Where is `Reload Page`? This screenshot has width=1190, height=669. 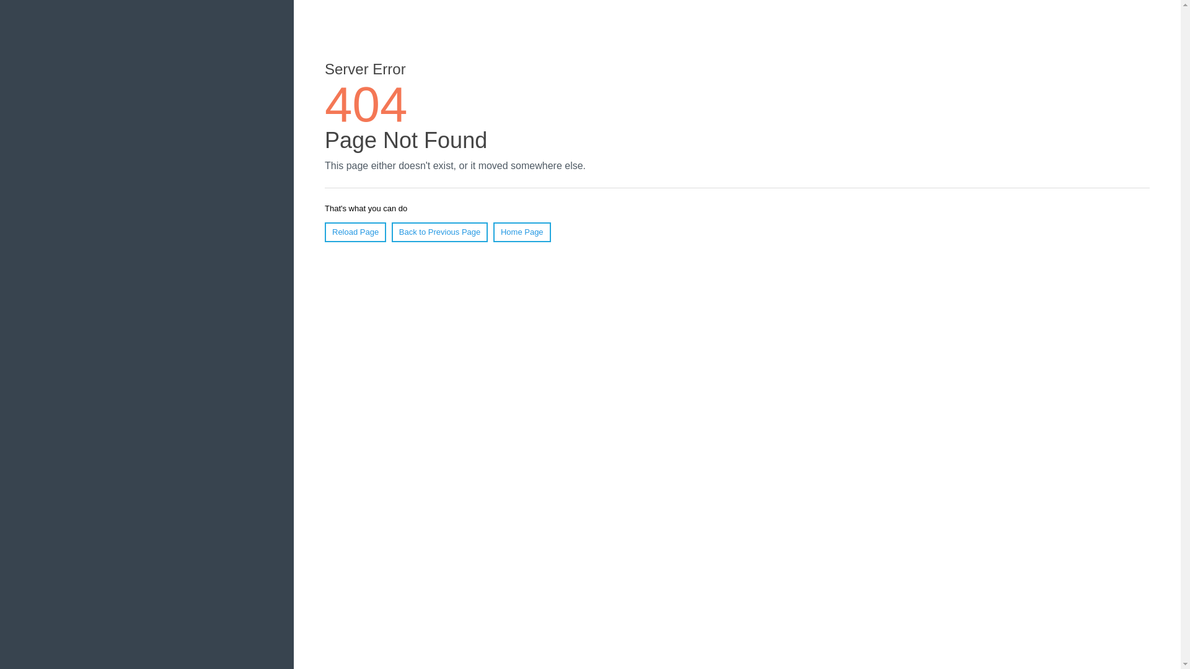 Reload Page is located at coordinates (355, 232).